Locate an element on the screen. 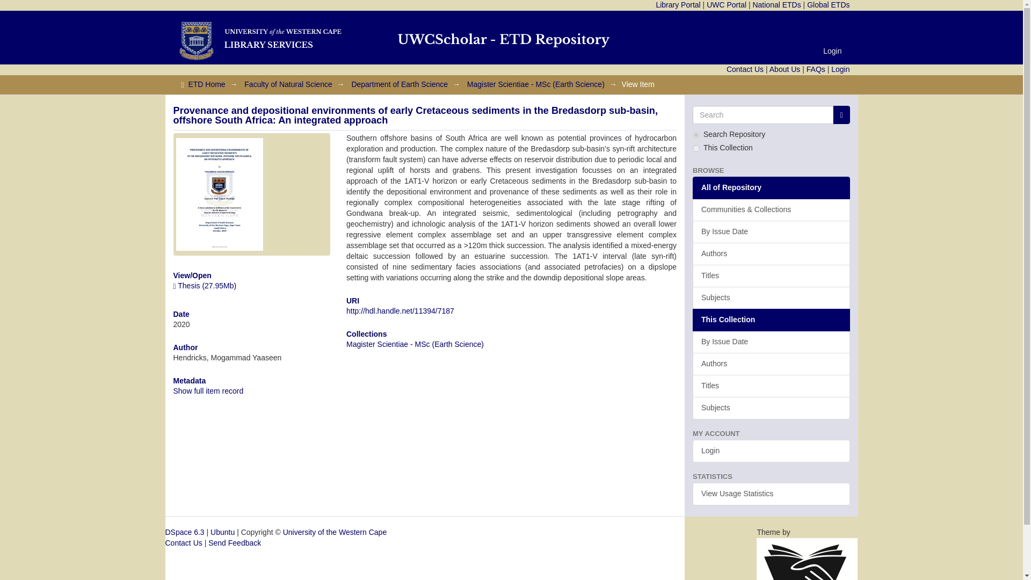 The height and width of the screenshot is (580, 1031). Library Portal is located at coordinates (678, 5).